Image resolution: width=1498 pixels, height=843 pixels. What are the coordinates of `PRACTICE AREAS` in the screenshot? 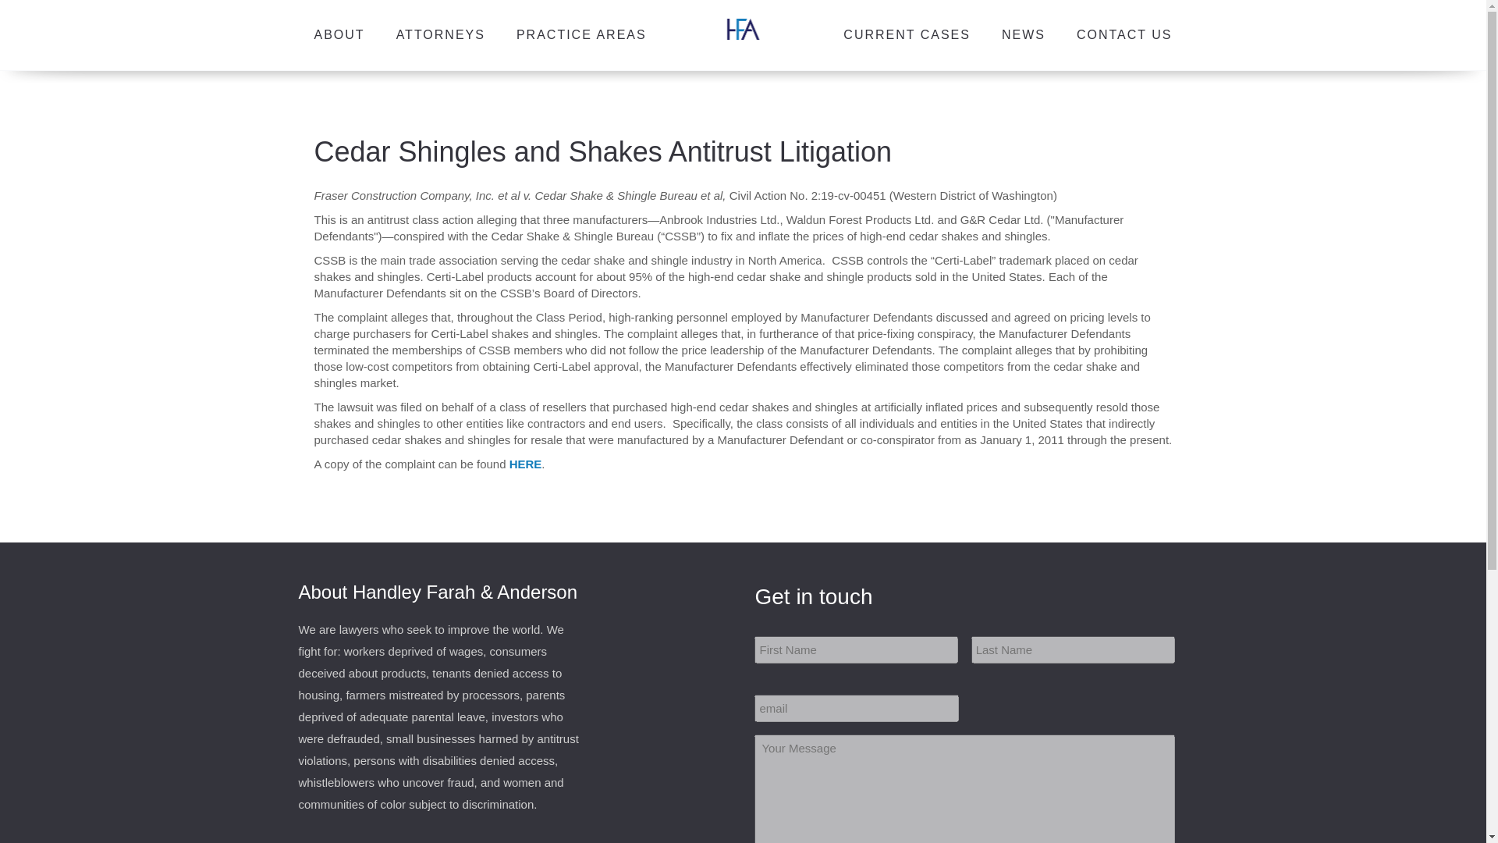 It's located at (582, 35).